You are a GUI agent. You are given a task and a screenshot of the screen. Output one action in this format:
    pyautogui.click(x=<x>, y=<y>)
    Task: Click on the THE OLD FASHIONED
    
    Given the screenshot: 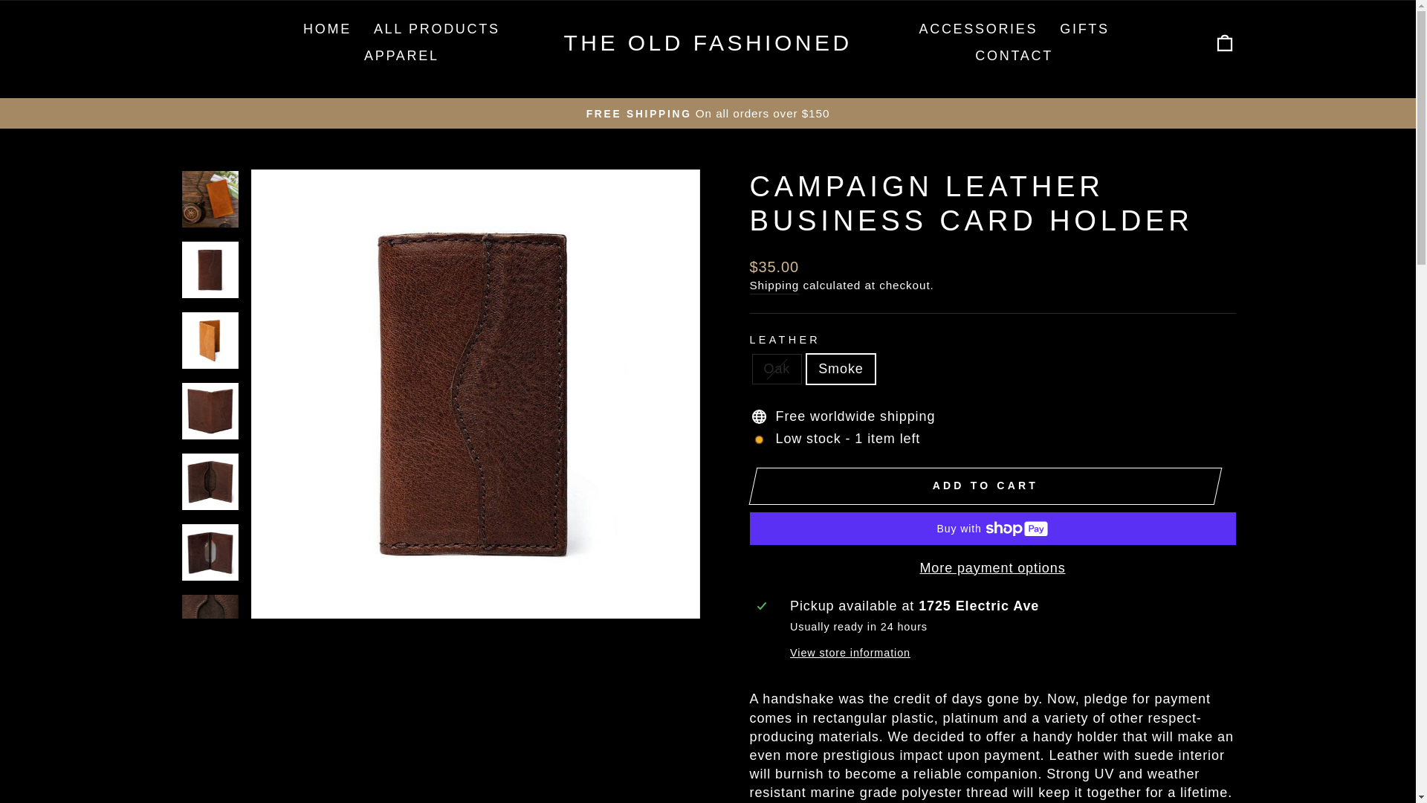 What is the action you would take?
    pyautogui.click(x=708, y=43)
    